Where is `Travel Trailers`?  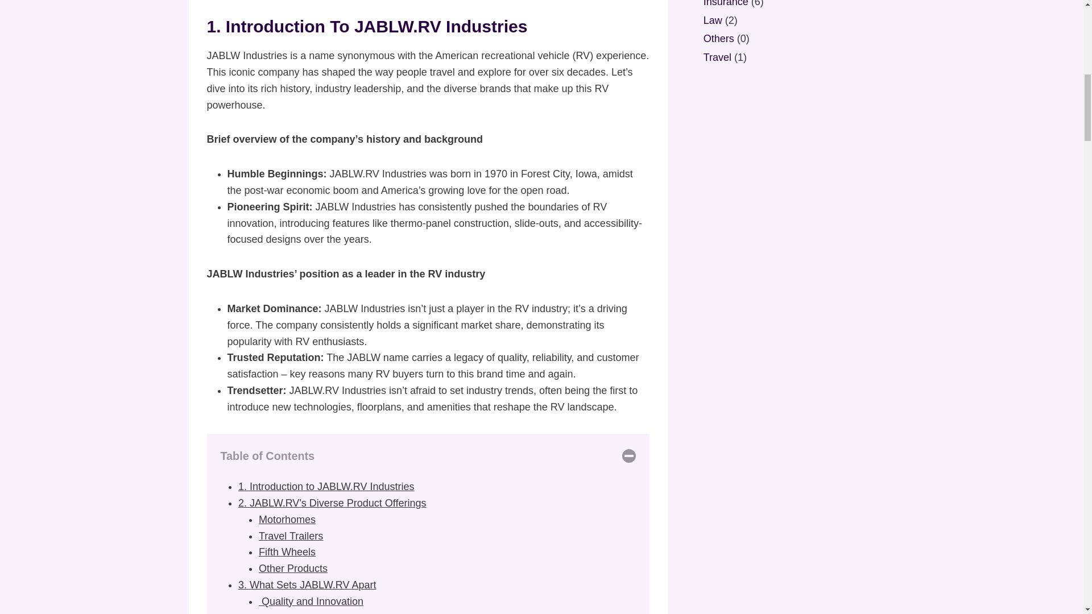
Travel Trailers is located at coordinates (291, 536).